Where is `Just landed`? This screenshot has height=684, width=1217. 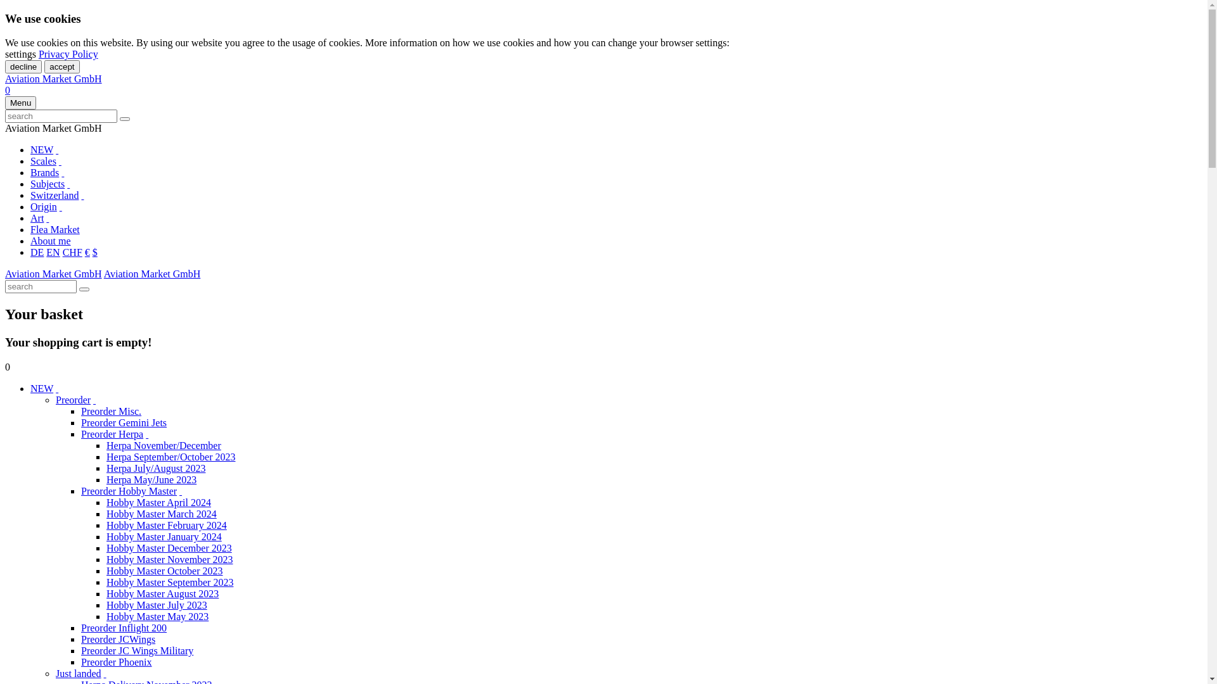 Just landed is located at coordinates (79, 674).